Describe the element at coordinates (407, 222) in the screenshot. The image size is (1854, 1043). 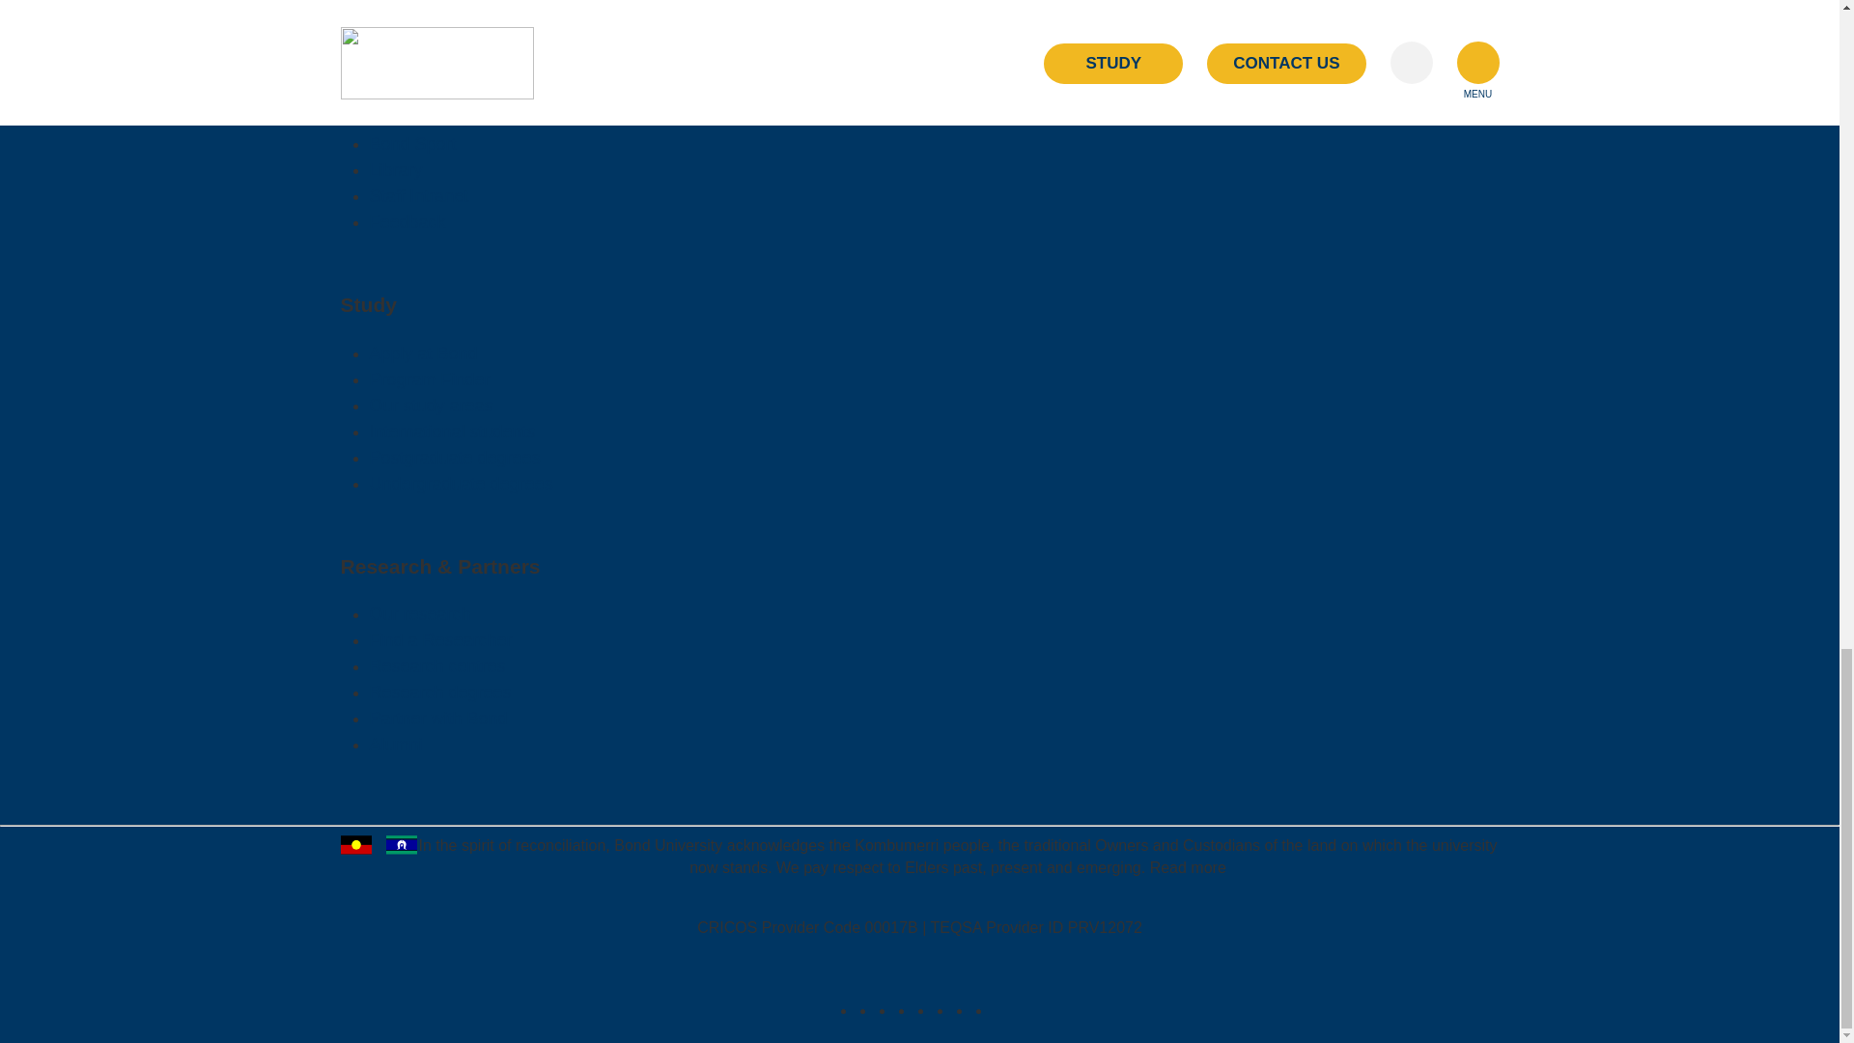
I see `Feedback` at that location.